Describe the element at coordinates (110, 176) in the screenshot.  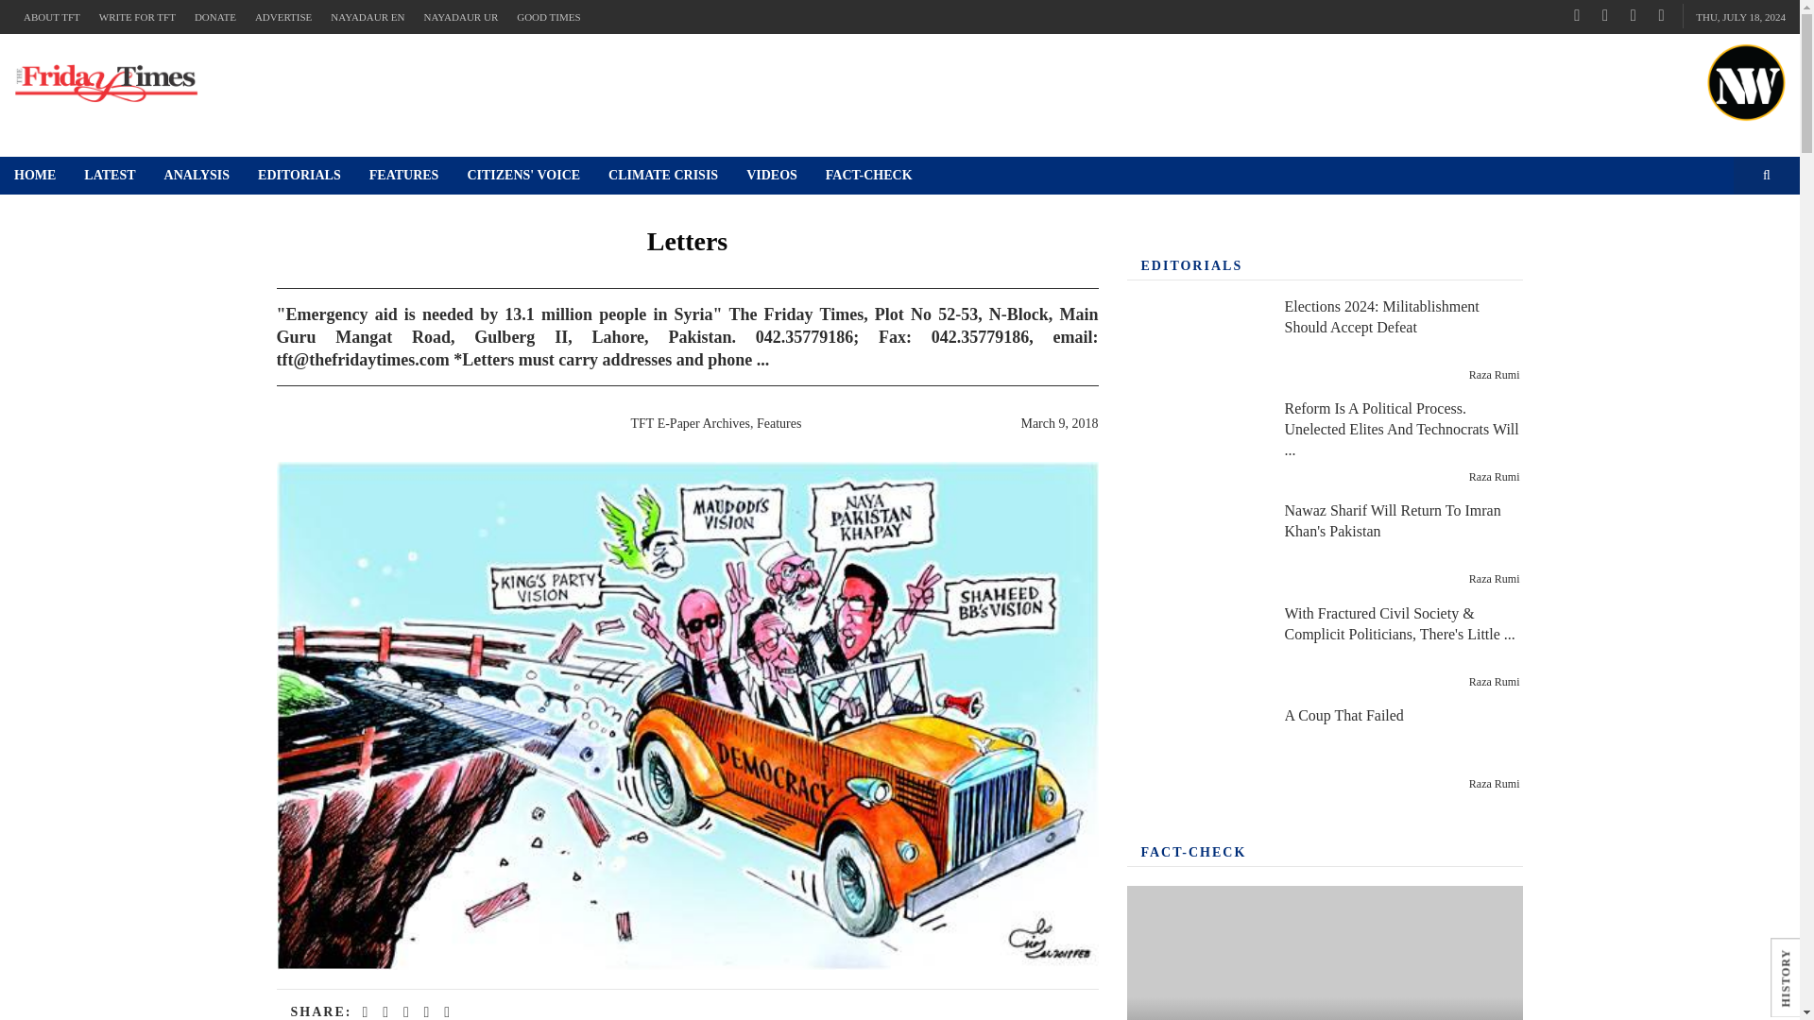
I see `LATEST` at that location.